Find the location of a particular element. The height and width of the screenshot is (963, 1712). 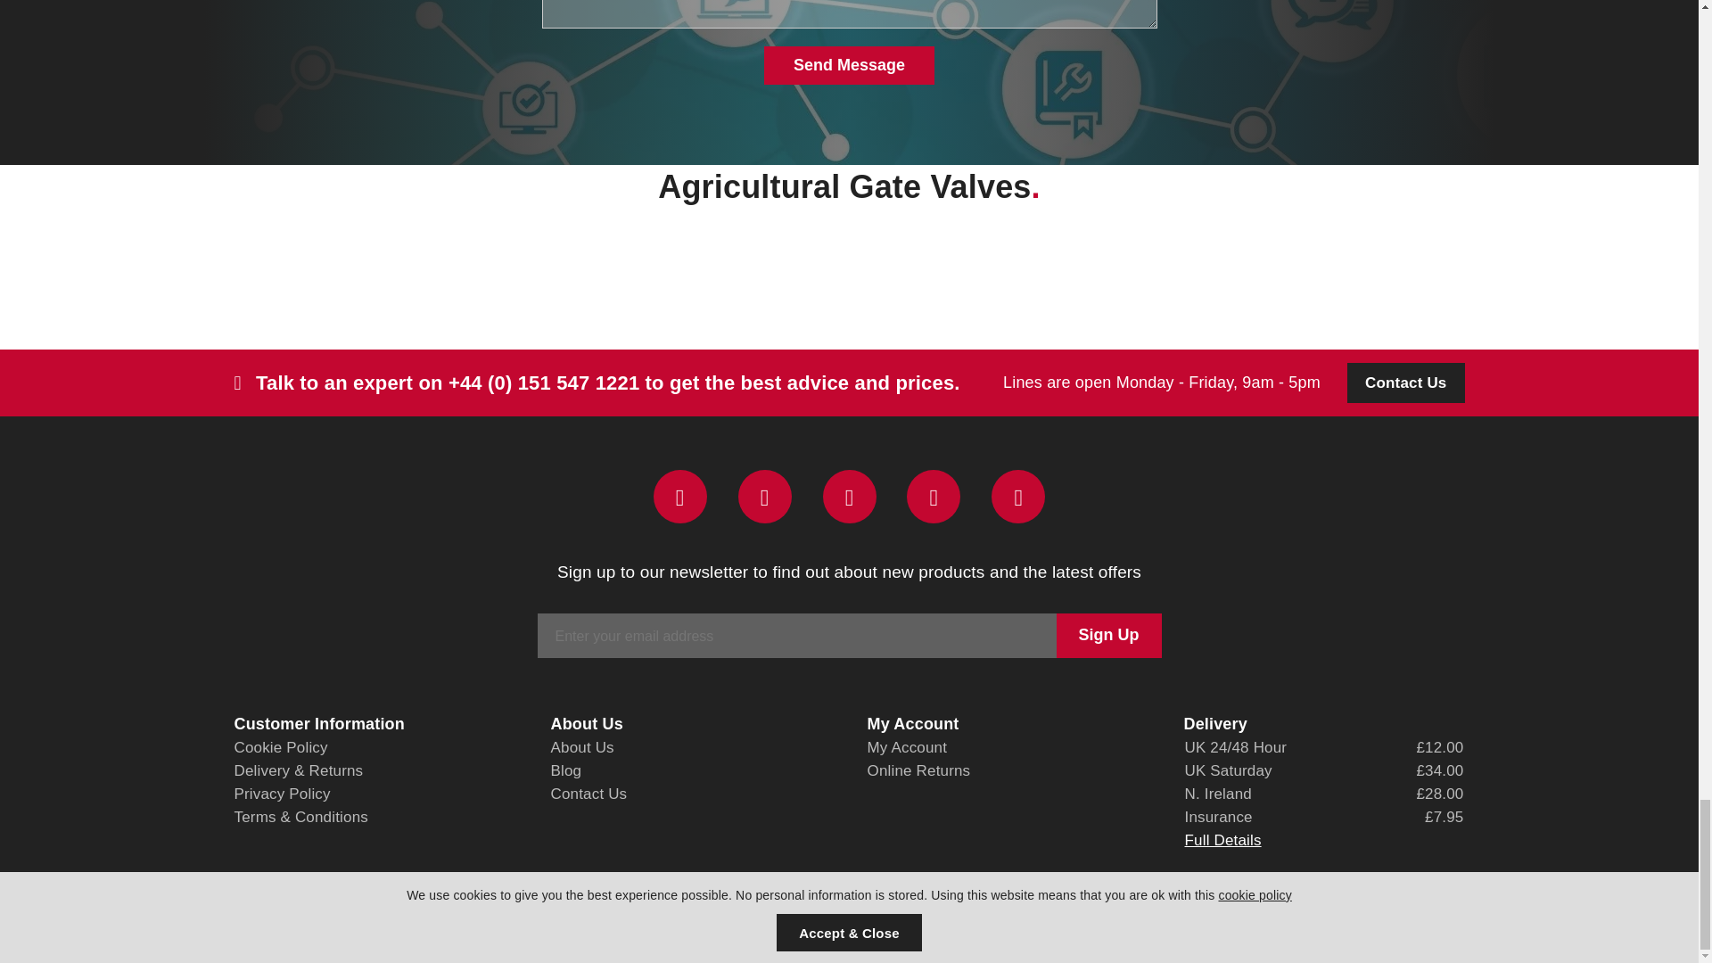

Send Message is located at coordinates (849, 65).